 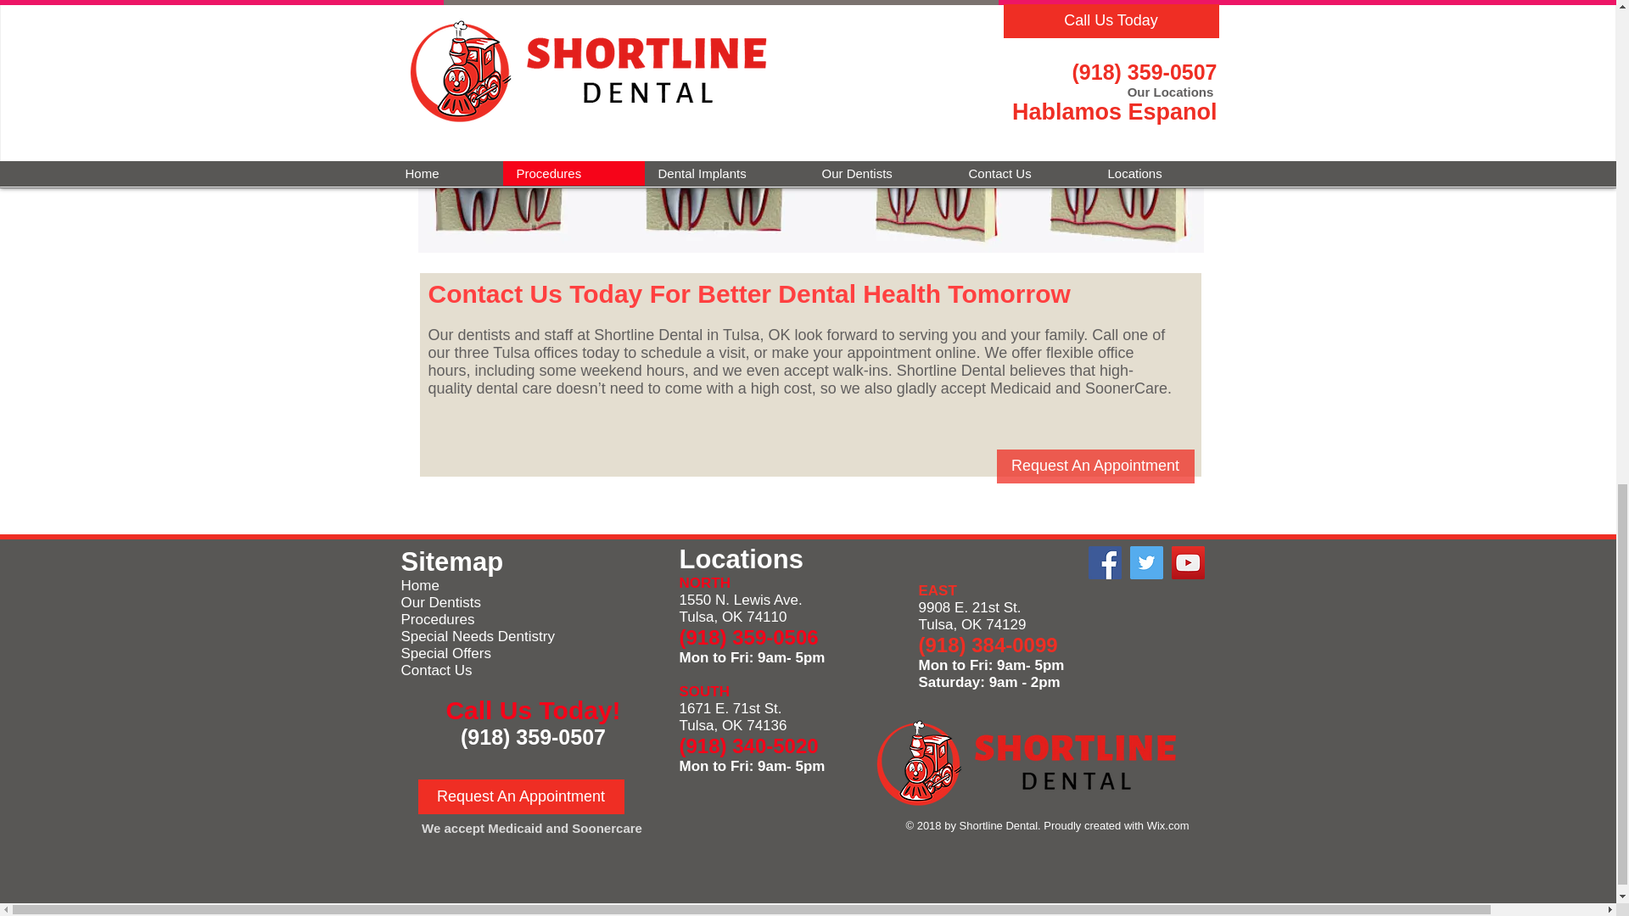 What do you see at coordinates (440, 602) in the screenshot?
I see `Our Dentists` at bounding box center [440, 602].